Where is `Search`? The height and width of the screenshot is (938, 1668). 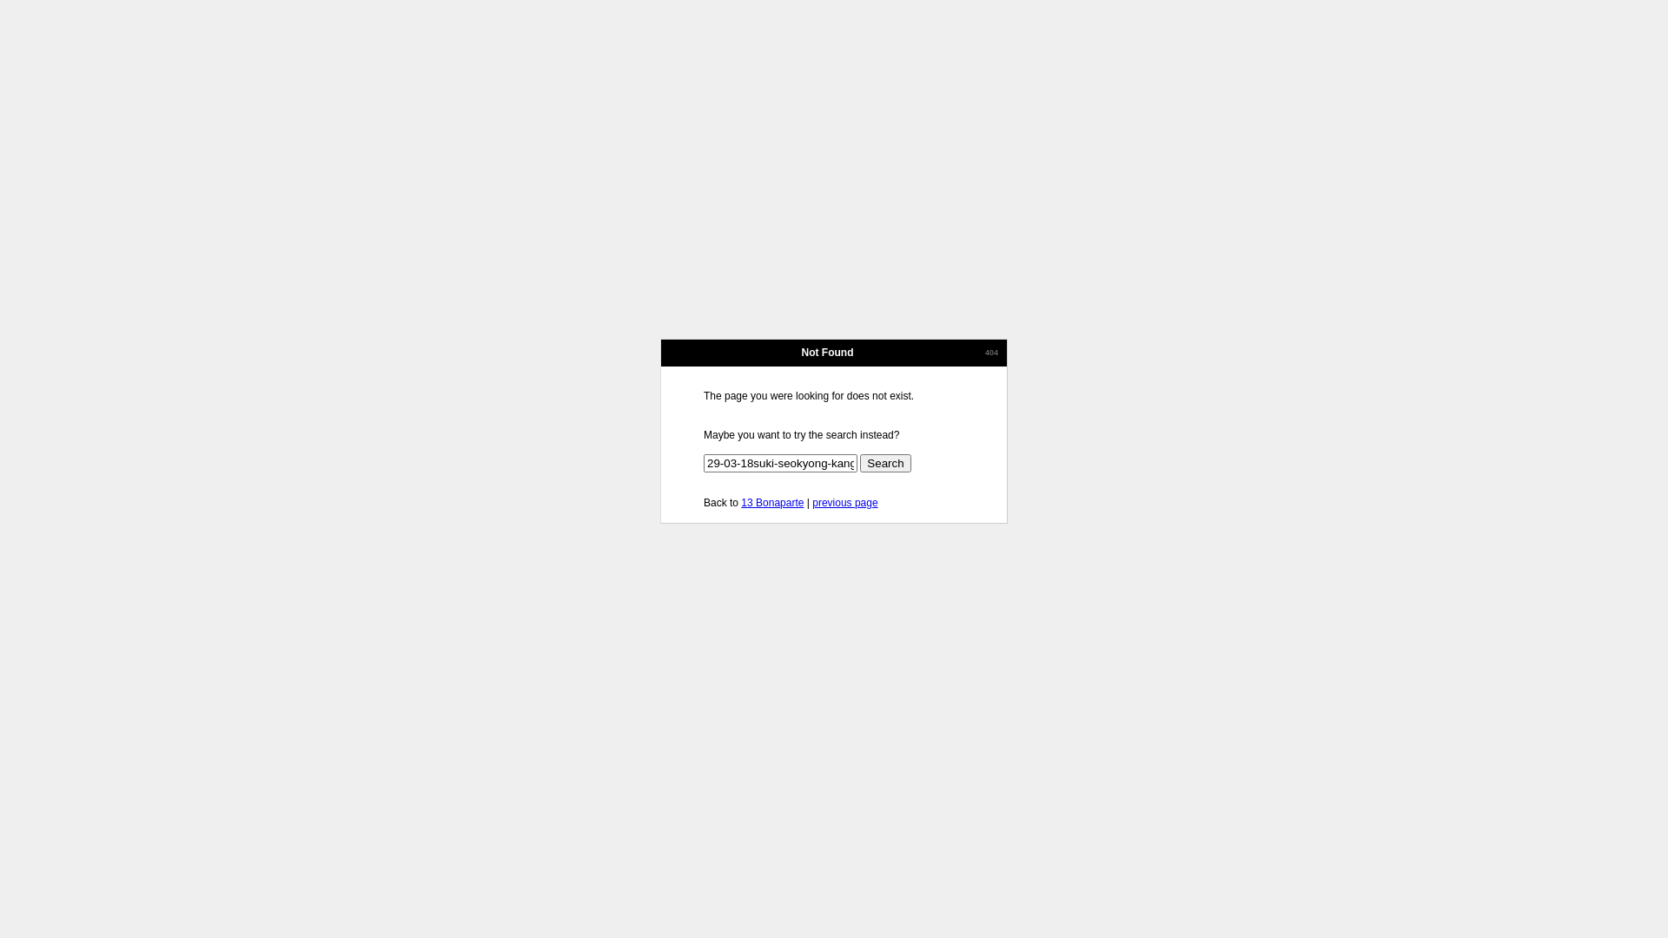
Search is located at coordinates (885, 464).